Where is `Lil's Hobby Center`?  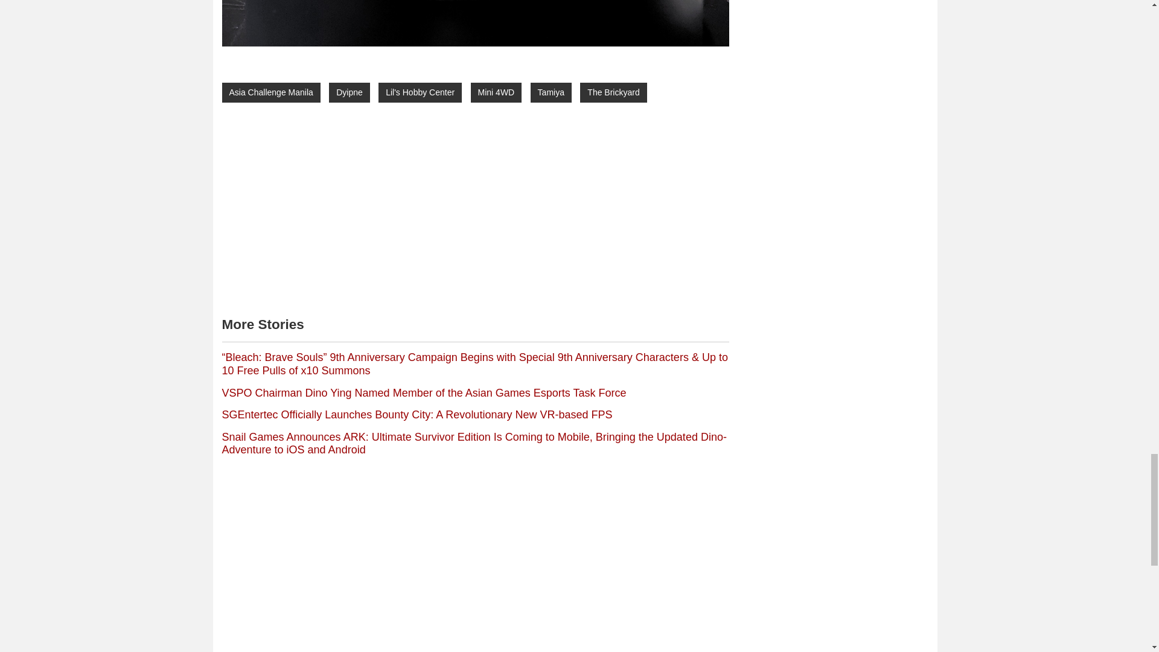 Lil's Hobby Center is located at coordinates (420, 92).